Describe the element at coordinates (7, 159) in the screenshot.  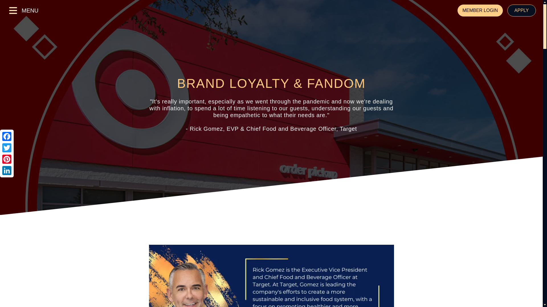
I see `Pinterest` at that location.